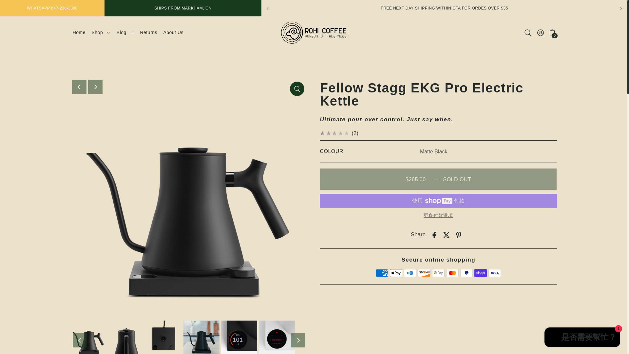  I want to click on American Express, so click(382, 273).